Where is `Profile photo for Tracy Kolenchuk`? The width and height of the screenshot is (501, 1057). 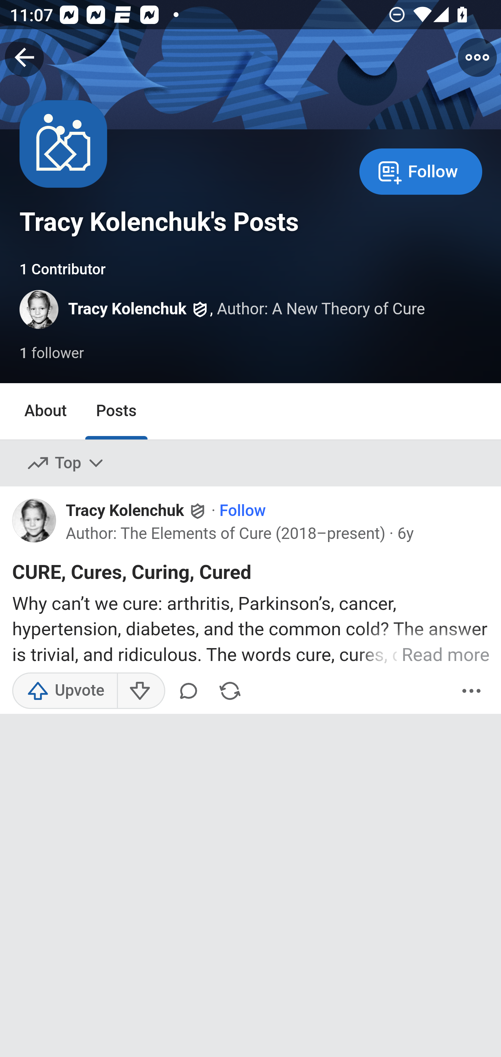
Profile photo for Tracy Kolenchuk is located at coordinates (34, 520).